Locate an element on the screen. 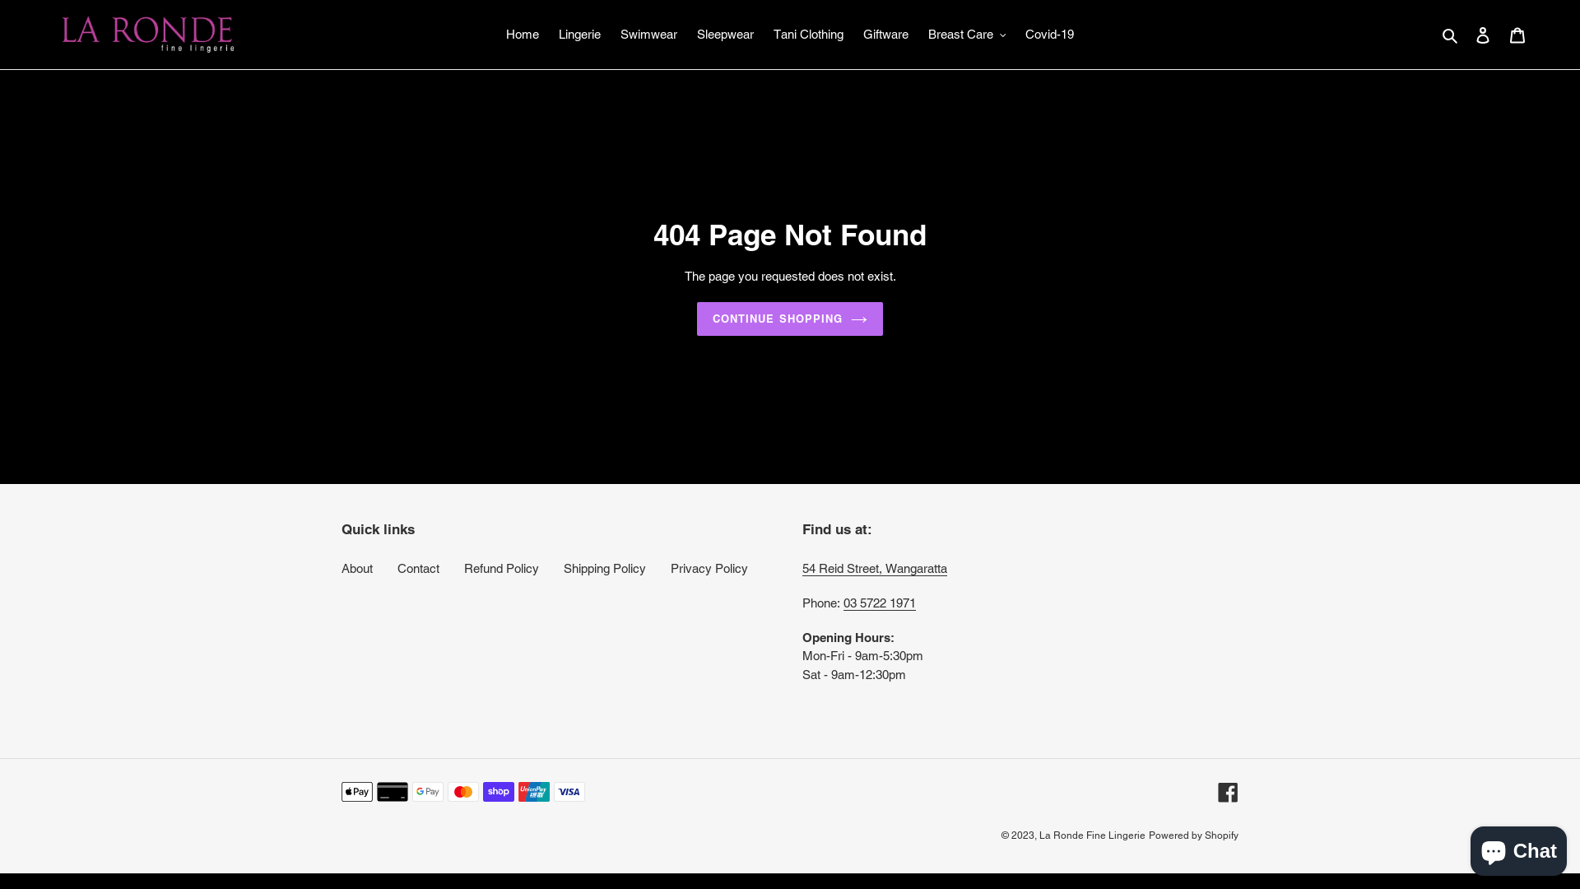 The width and height of the screenshot is (1580, 889). About is located at coordinates (357, 568).